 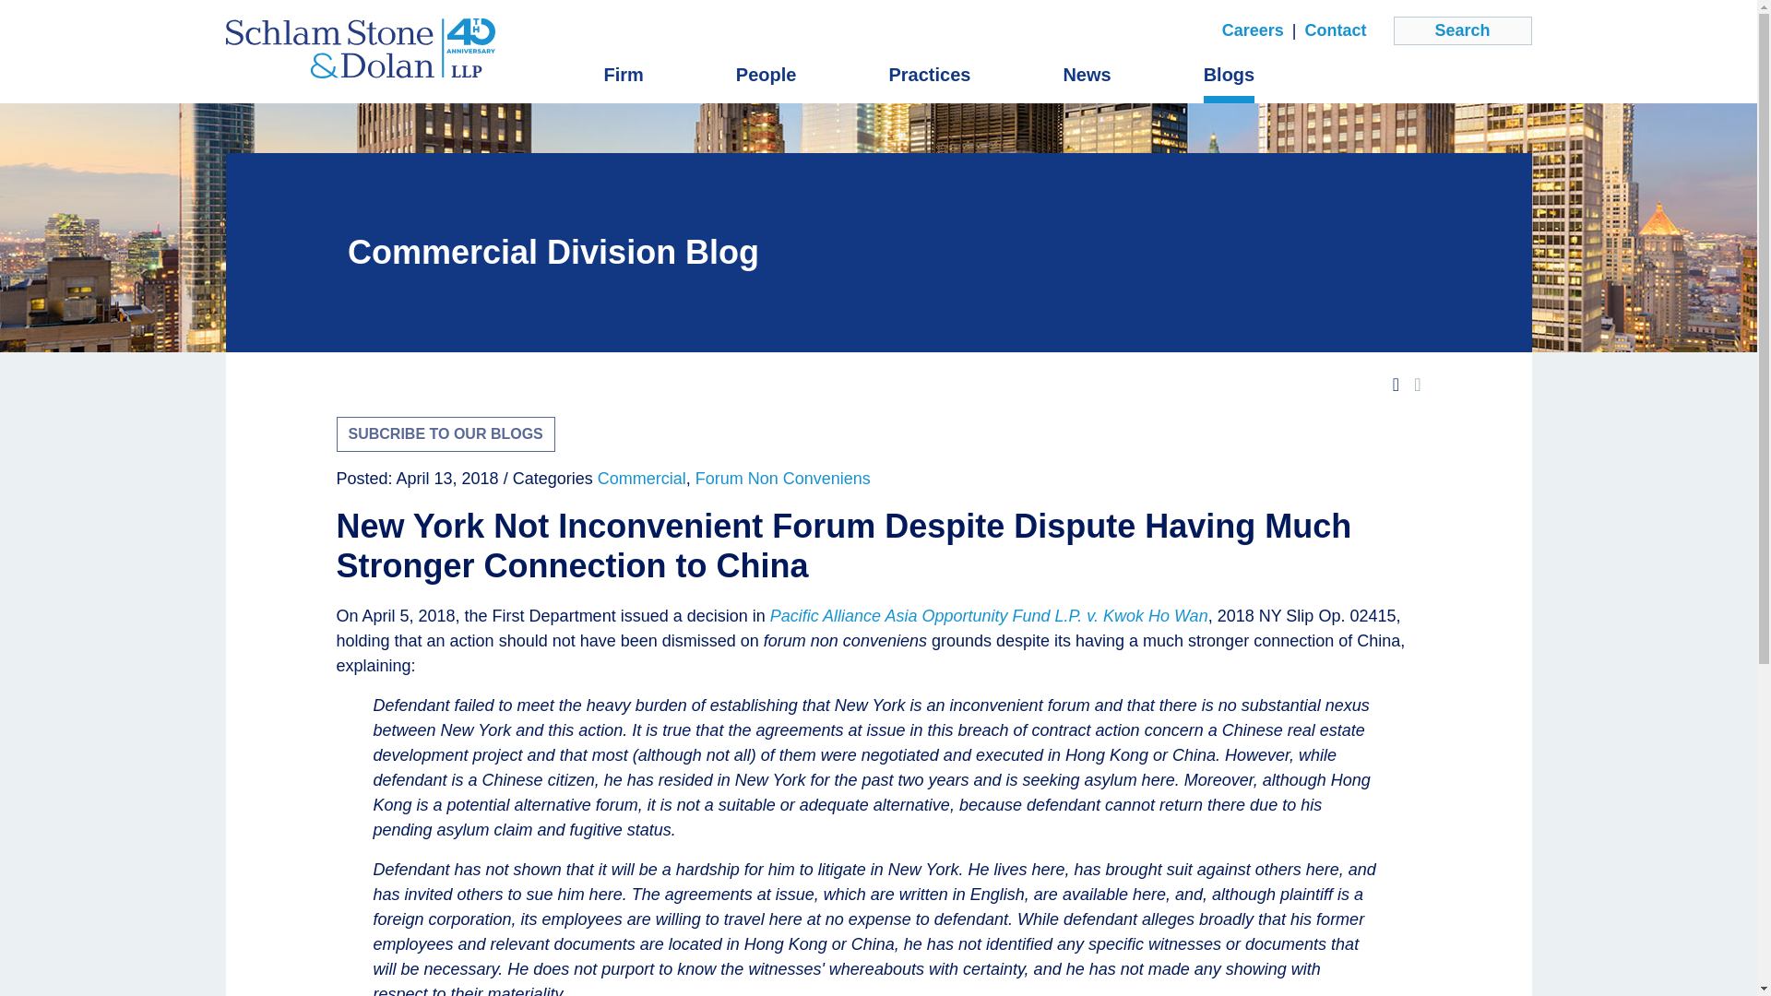 I want to click on Practices, so click(x=930, y=74).